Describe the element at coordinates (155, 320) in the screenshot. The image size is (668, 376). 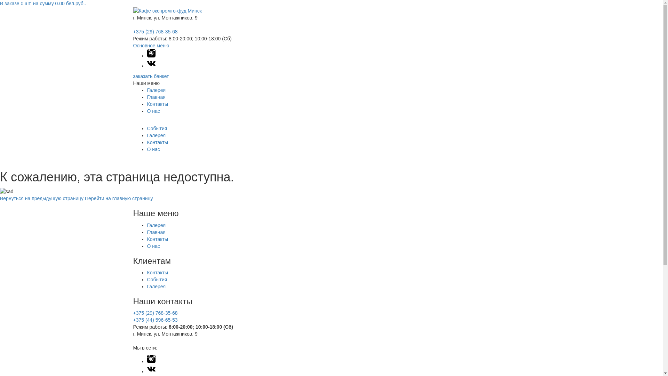
I see `+375 (44) 596-65-53` at that location.